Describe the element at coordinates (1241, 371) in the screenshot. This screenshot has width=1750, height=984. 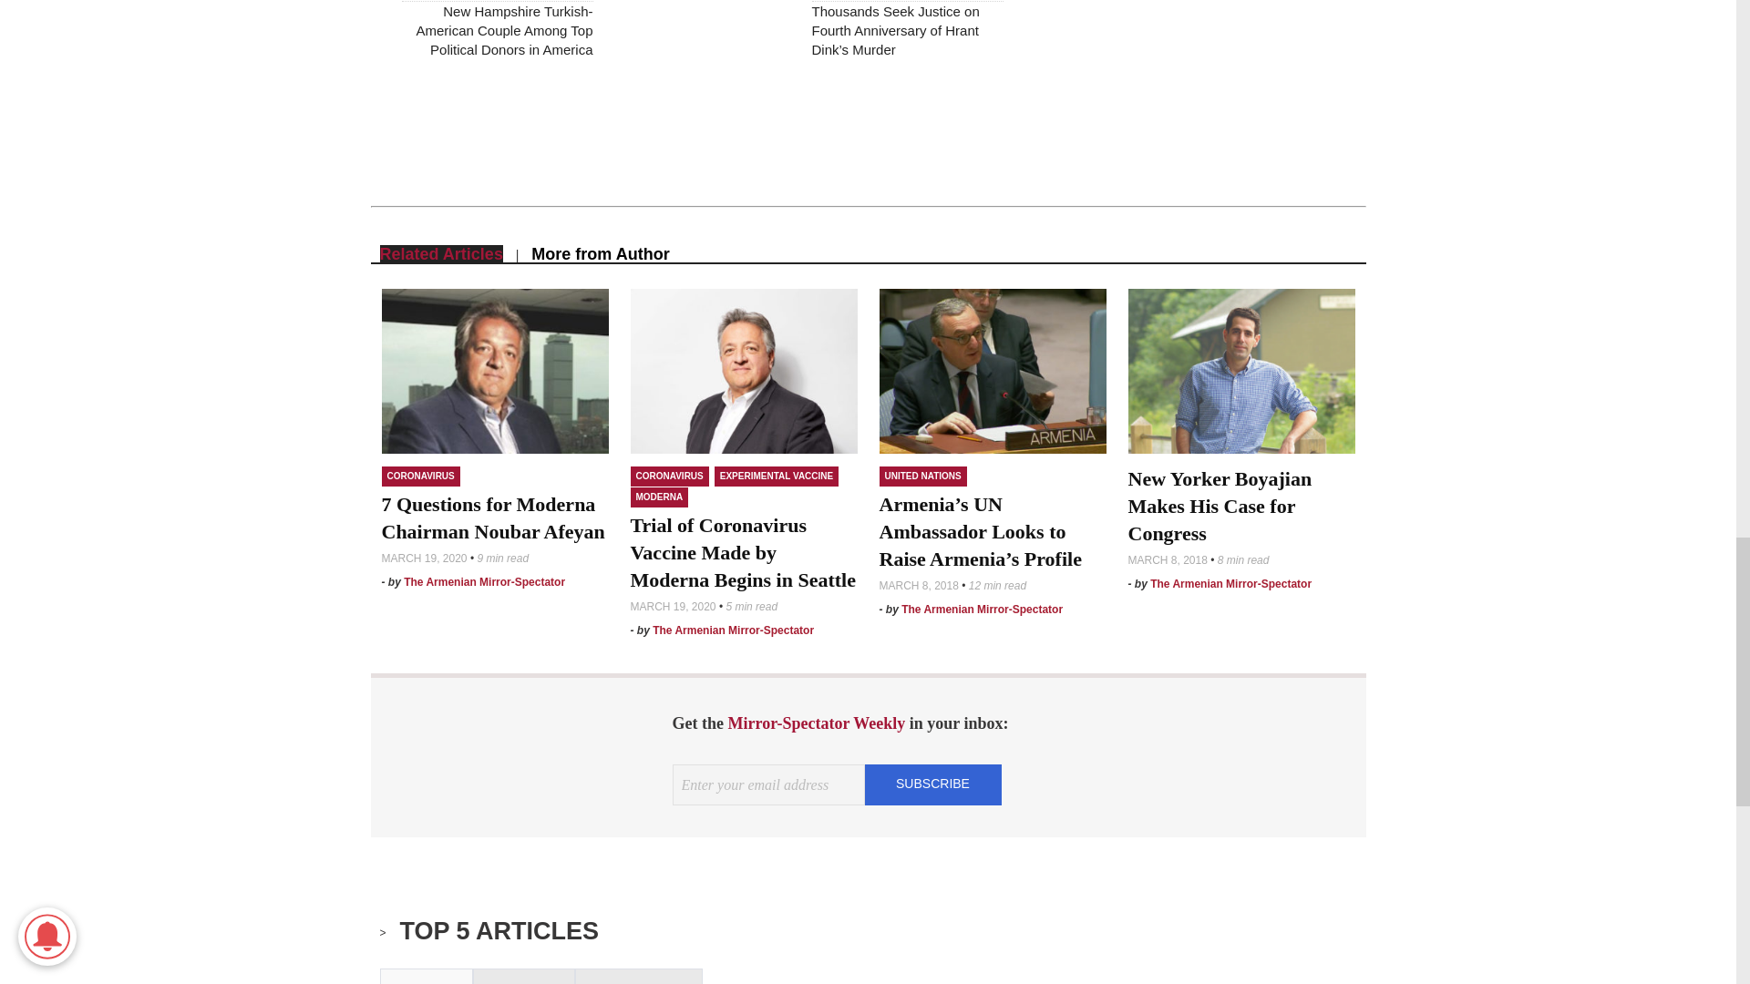
I see `New Yorker Boyajian Makes His Case for Congress` at that location.